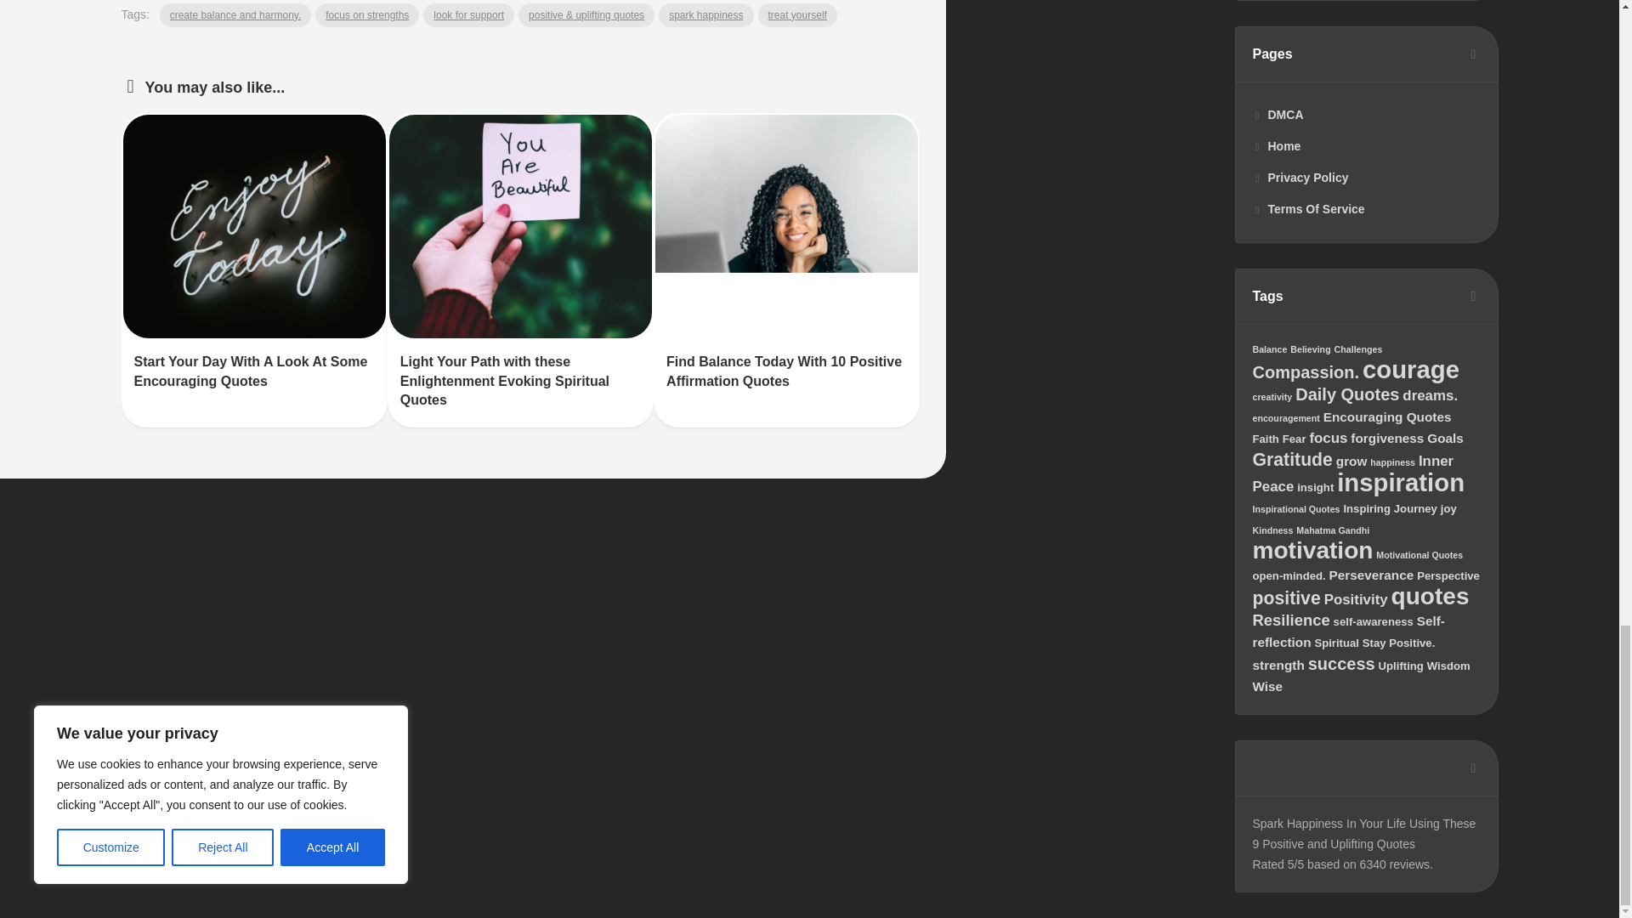 The width and height of the screenshot is (1632, 918). What do you see at coordinates (251, 371) in the screenshot?
I see `Start Your Day With A Look At Some Encouraging Quotes` at bounding box center [251, 371].